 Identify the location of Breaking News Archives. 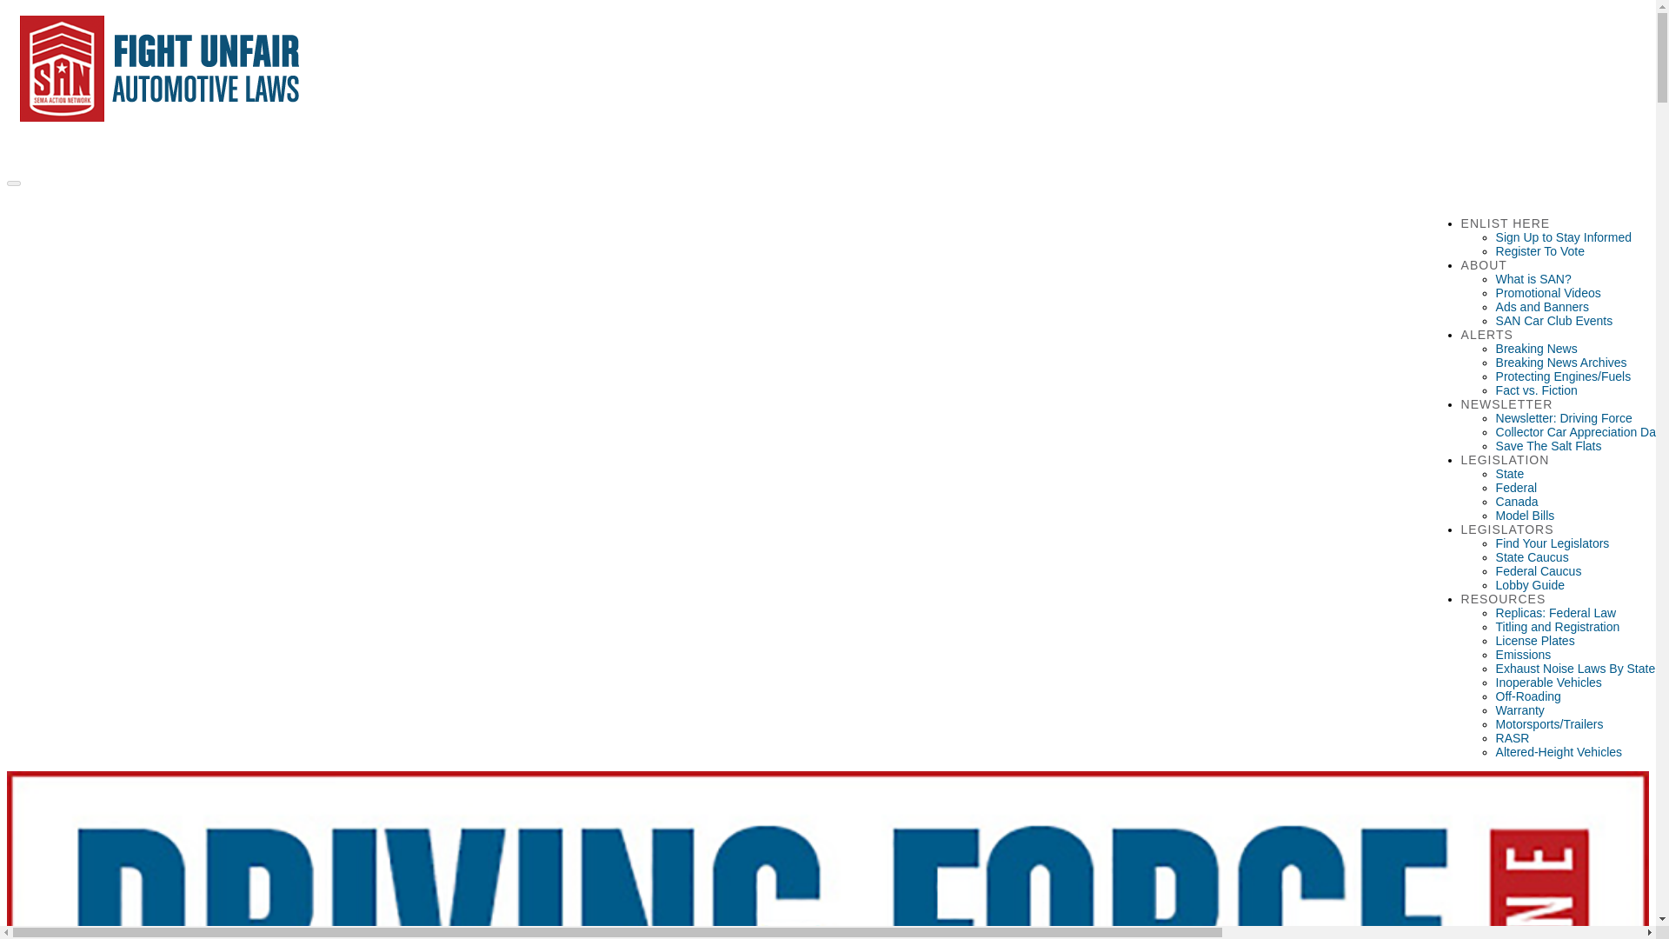
(1561, 363).